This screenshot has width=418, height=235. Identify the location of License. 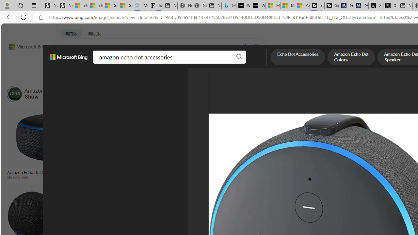
(217, 78).